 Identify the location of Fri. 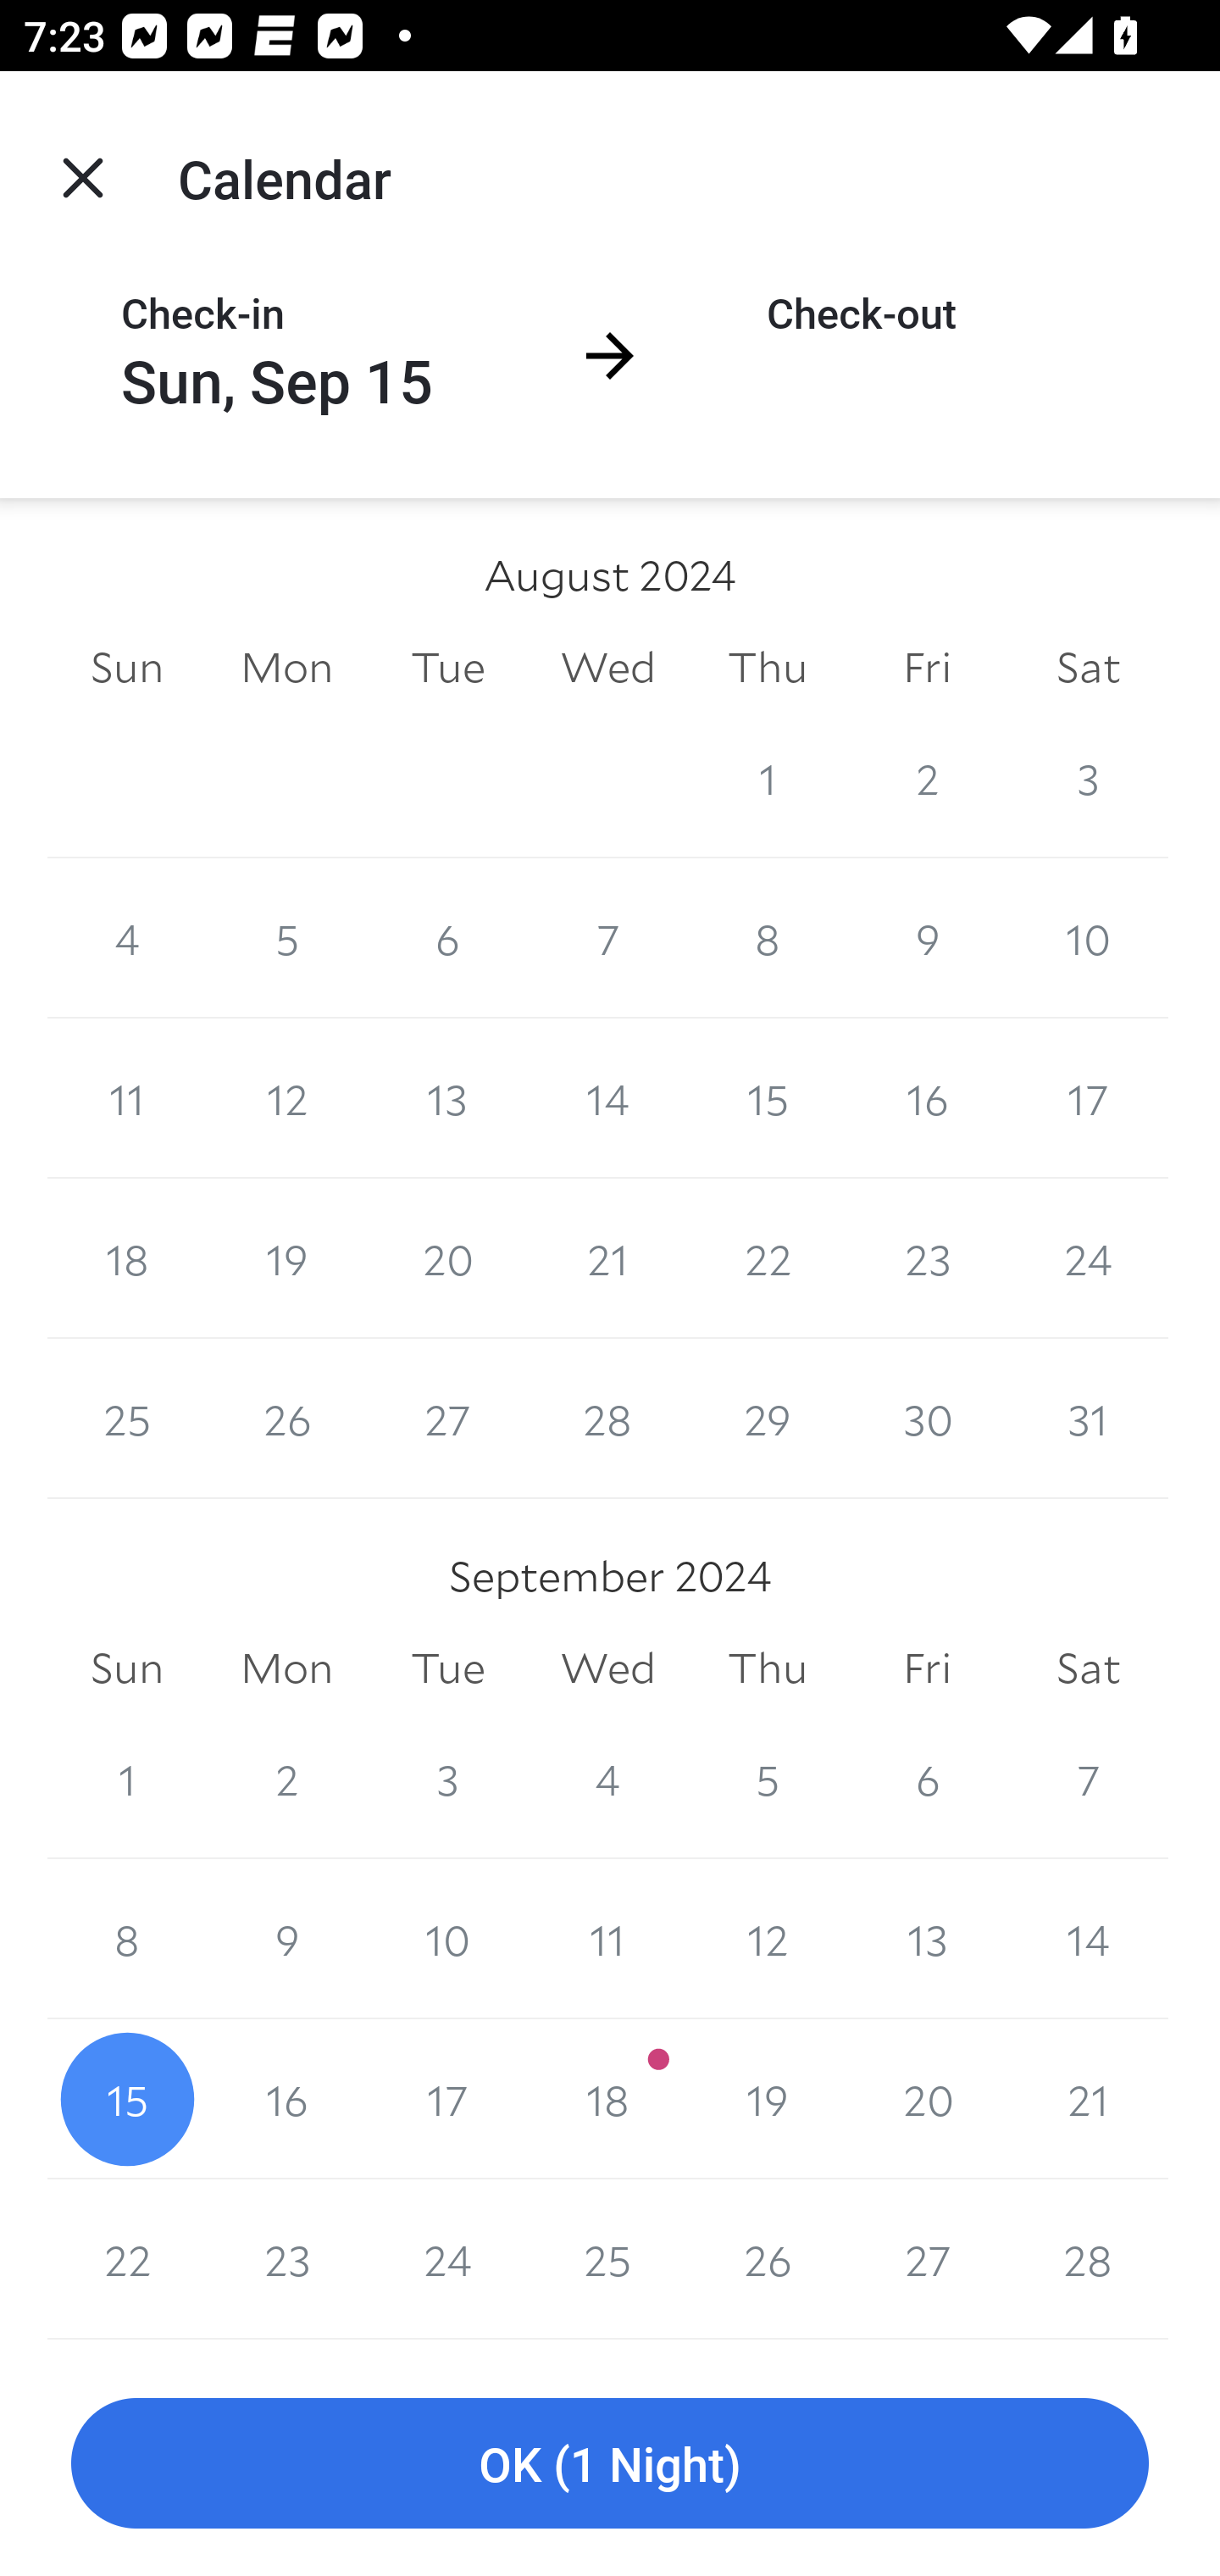
(927, 1669).